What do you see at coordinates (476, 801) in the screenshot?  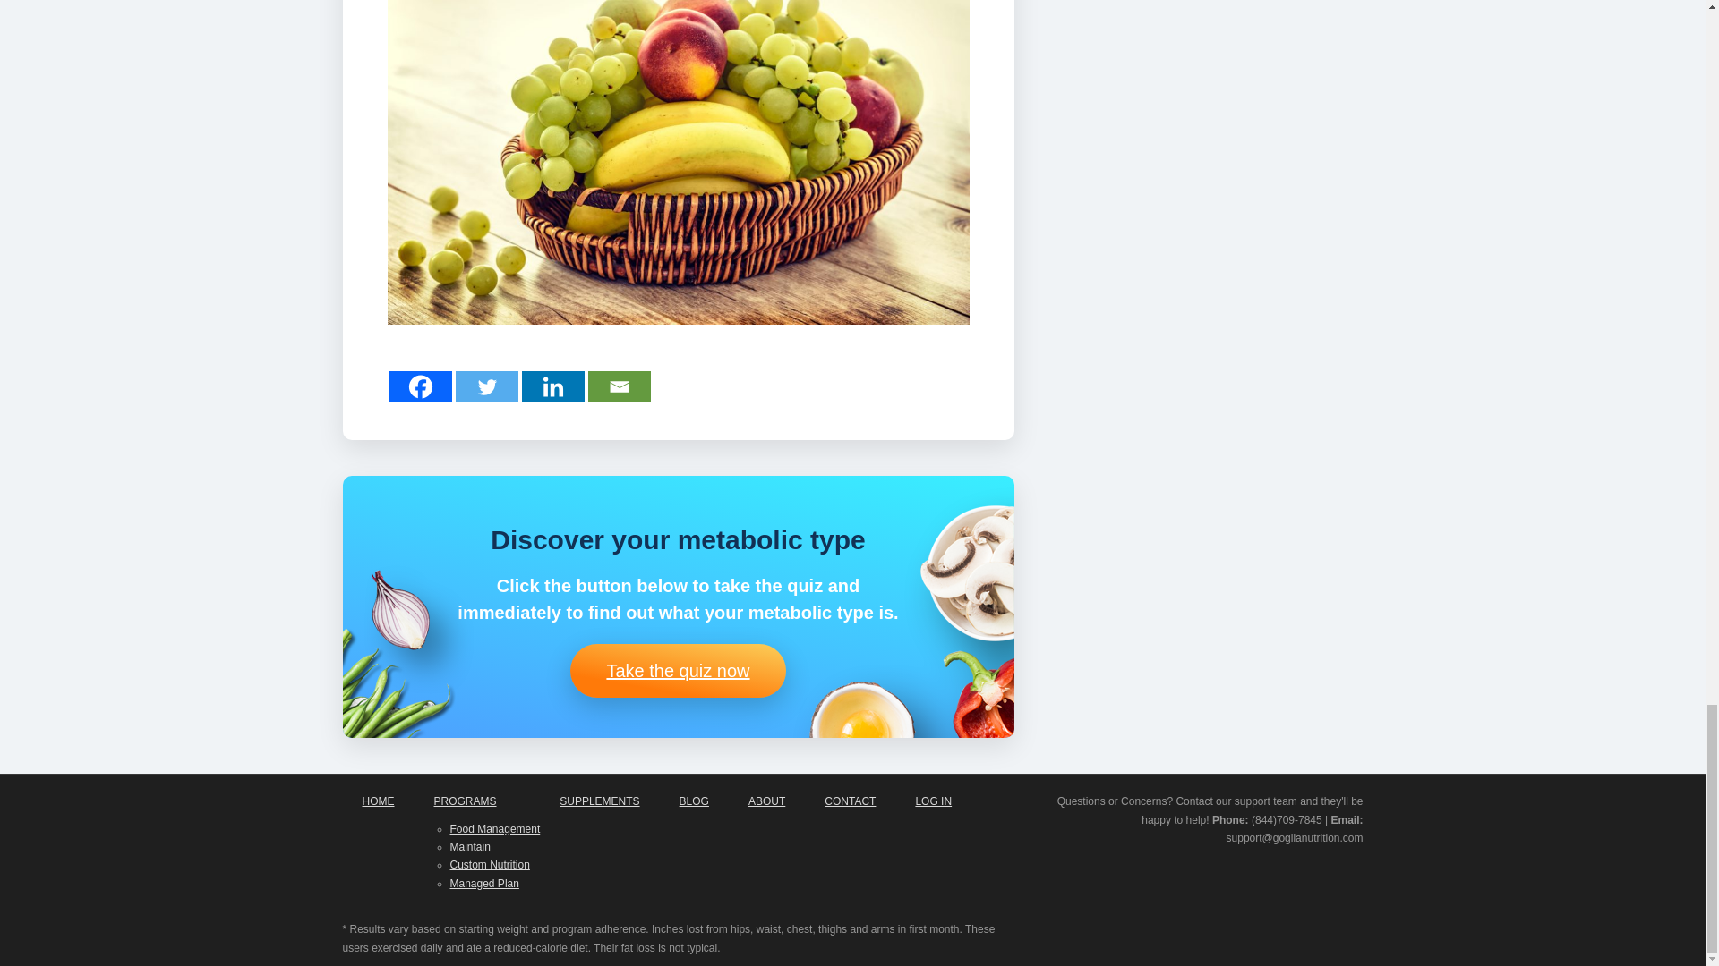 I see `PROGRAMS` at bounding box center [476, 801].